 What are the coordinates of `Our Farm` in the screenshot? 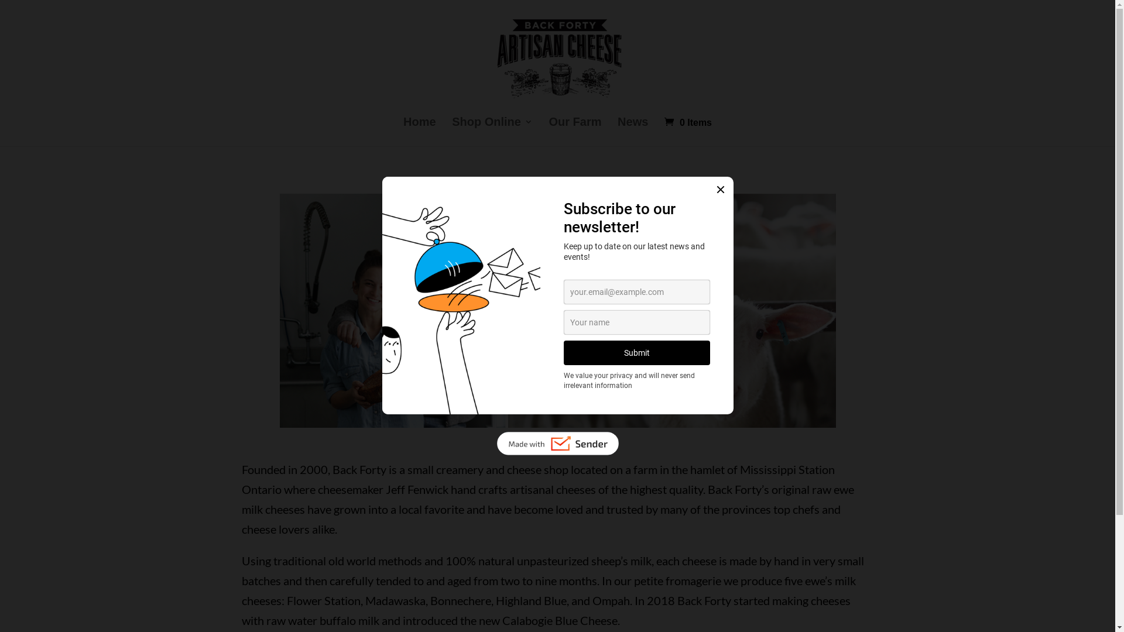 It's located at (575, 132).